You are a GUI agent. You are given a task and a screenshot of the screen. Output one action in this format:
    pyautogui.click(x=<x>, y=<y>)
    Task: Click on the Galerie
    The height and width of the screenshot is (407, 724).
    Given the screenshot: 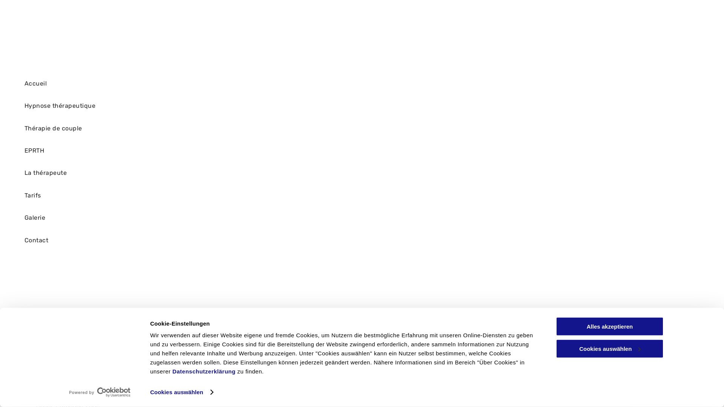 What is the action you would take?
    pyautogui.click(x=151, y=218)
    